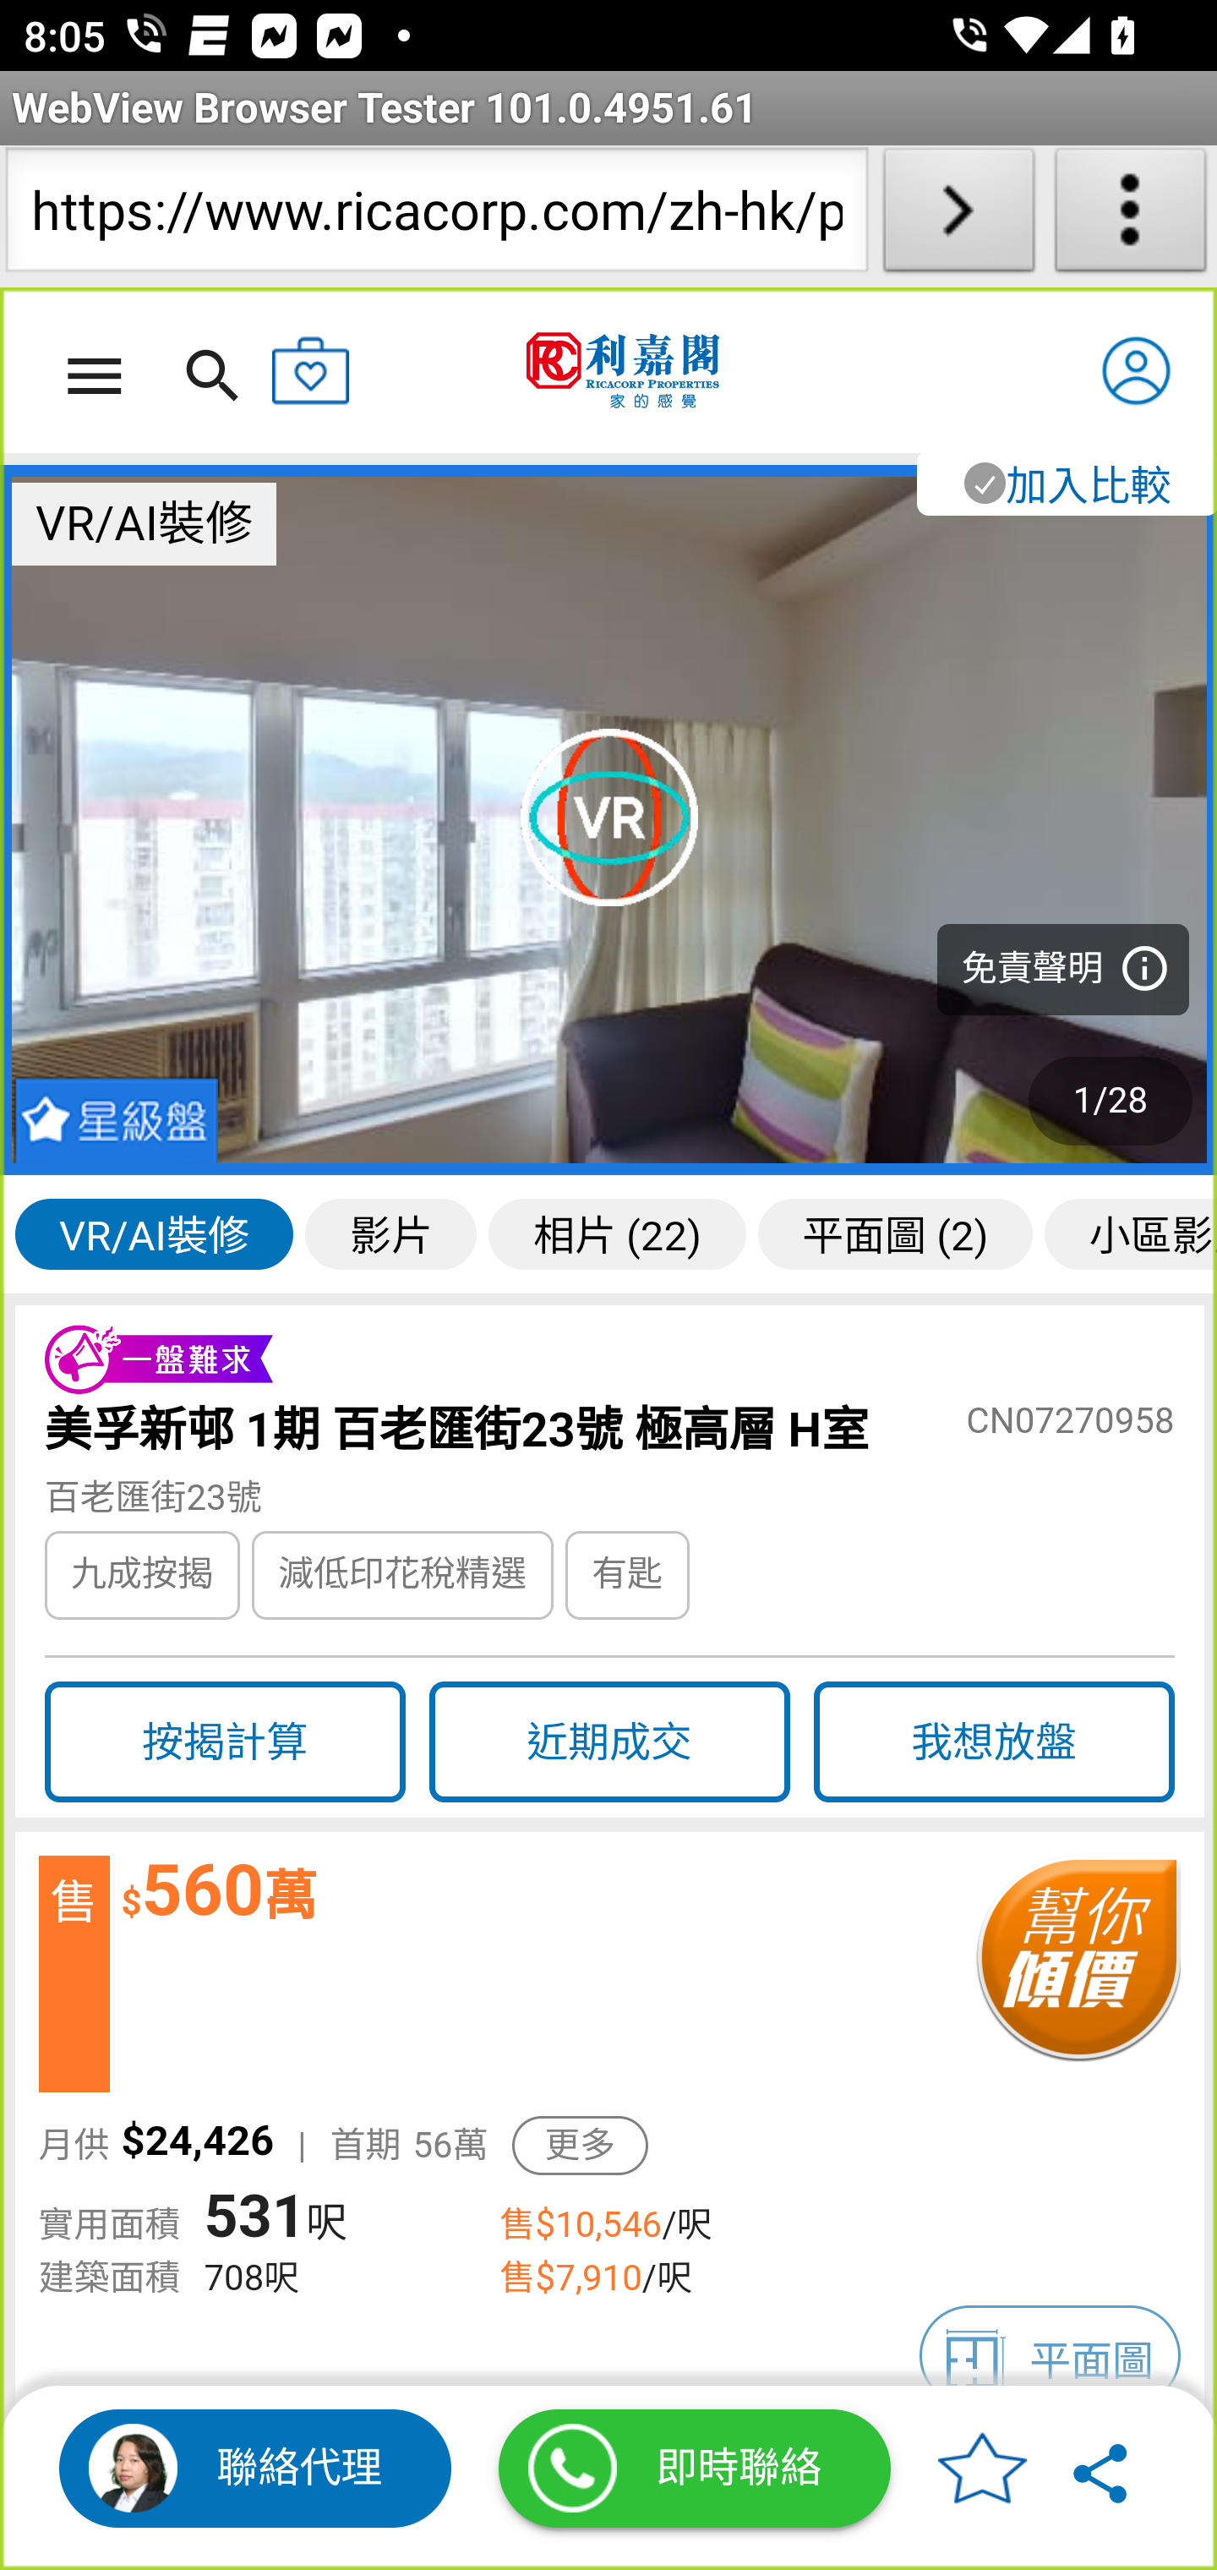  What do you see at coordinates (1050, 2356) in the screenshot?
I see `平面圖` at bounding box center [1050, 2356].